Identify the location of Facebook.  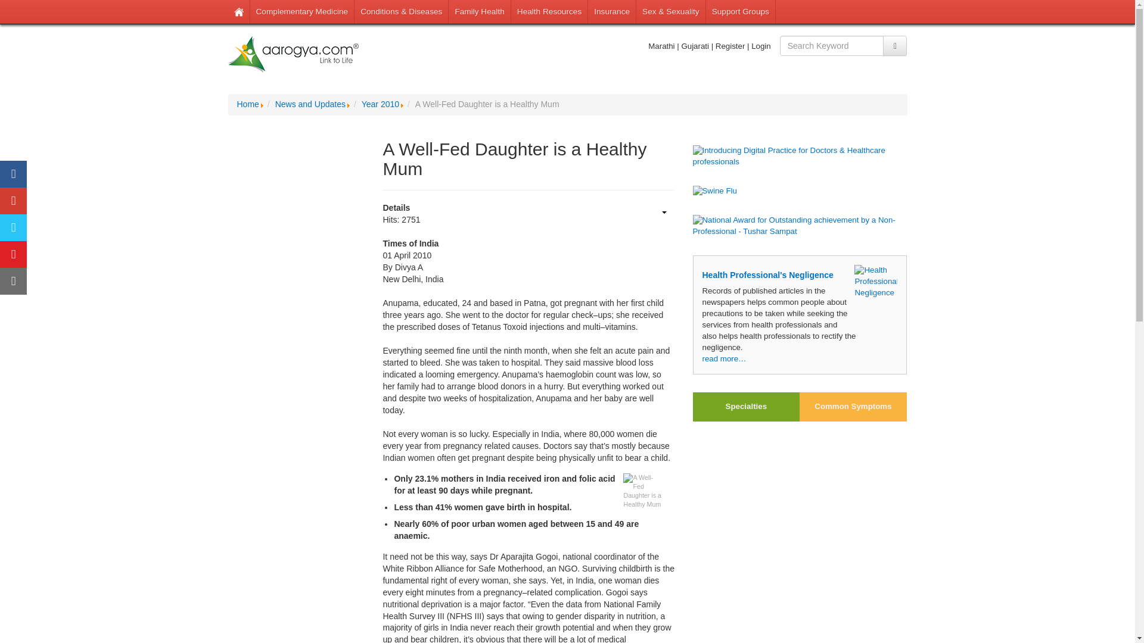
(13, 174).